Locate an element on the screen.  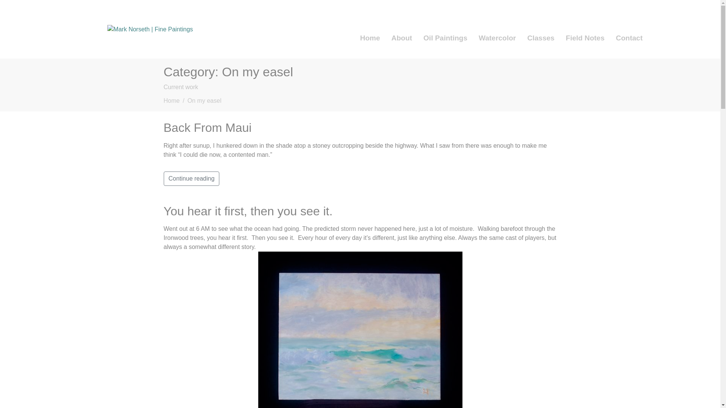
You hear it first, then you see it. is located at coordinates (248, 211).